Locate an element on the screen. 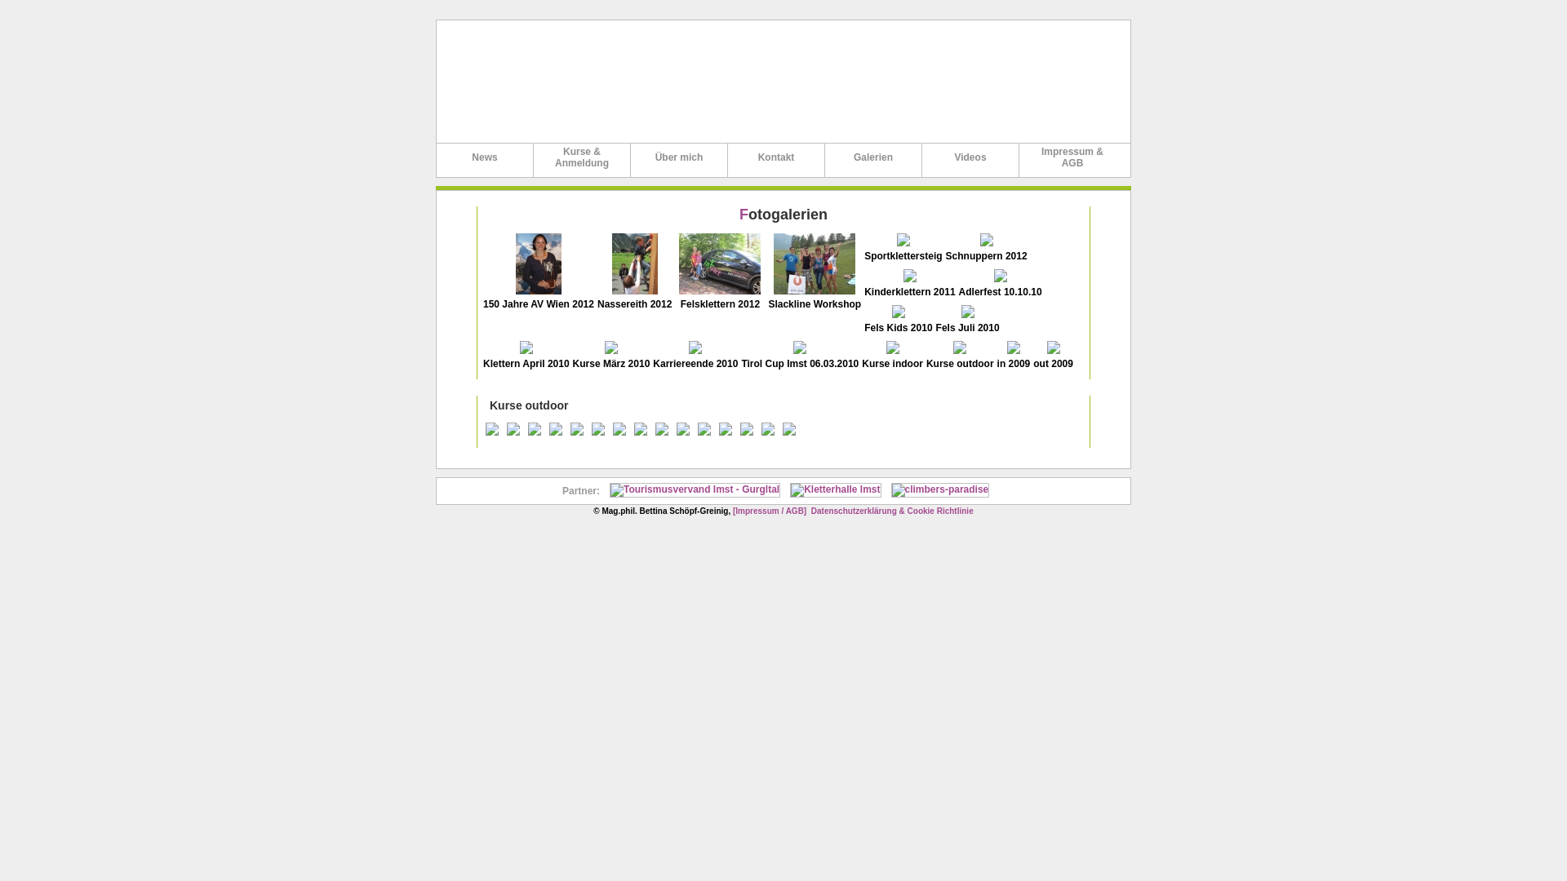 The height and width of the screenshot is (881, 1567). Kurse outdoor is located at coordinates (960, 359).